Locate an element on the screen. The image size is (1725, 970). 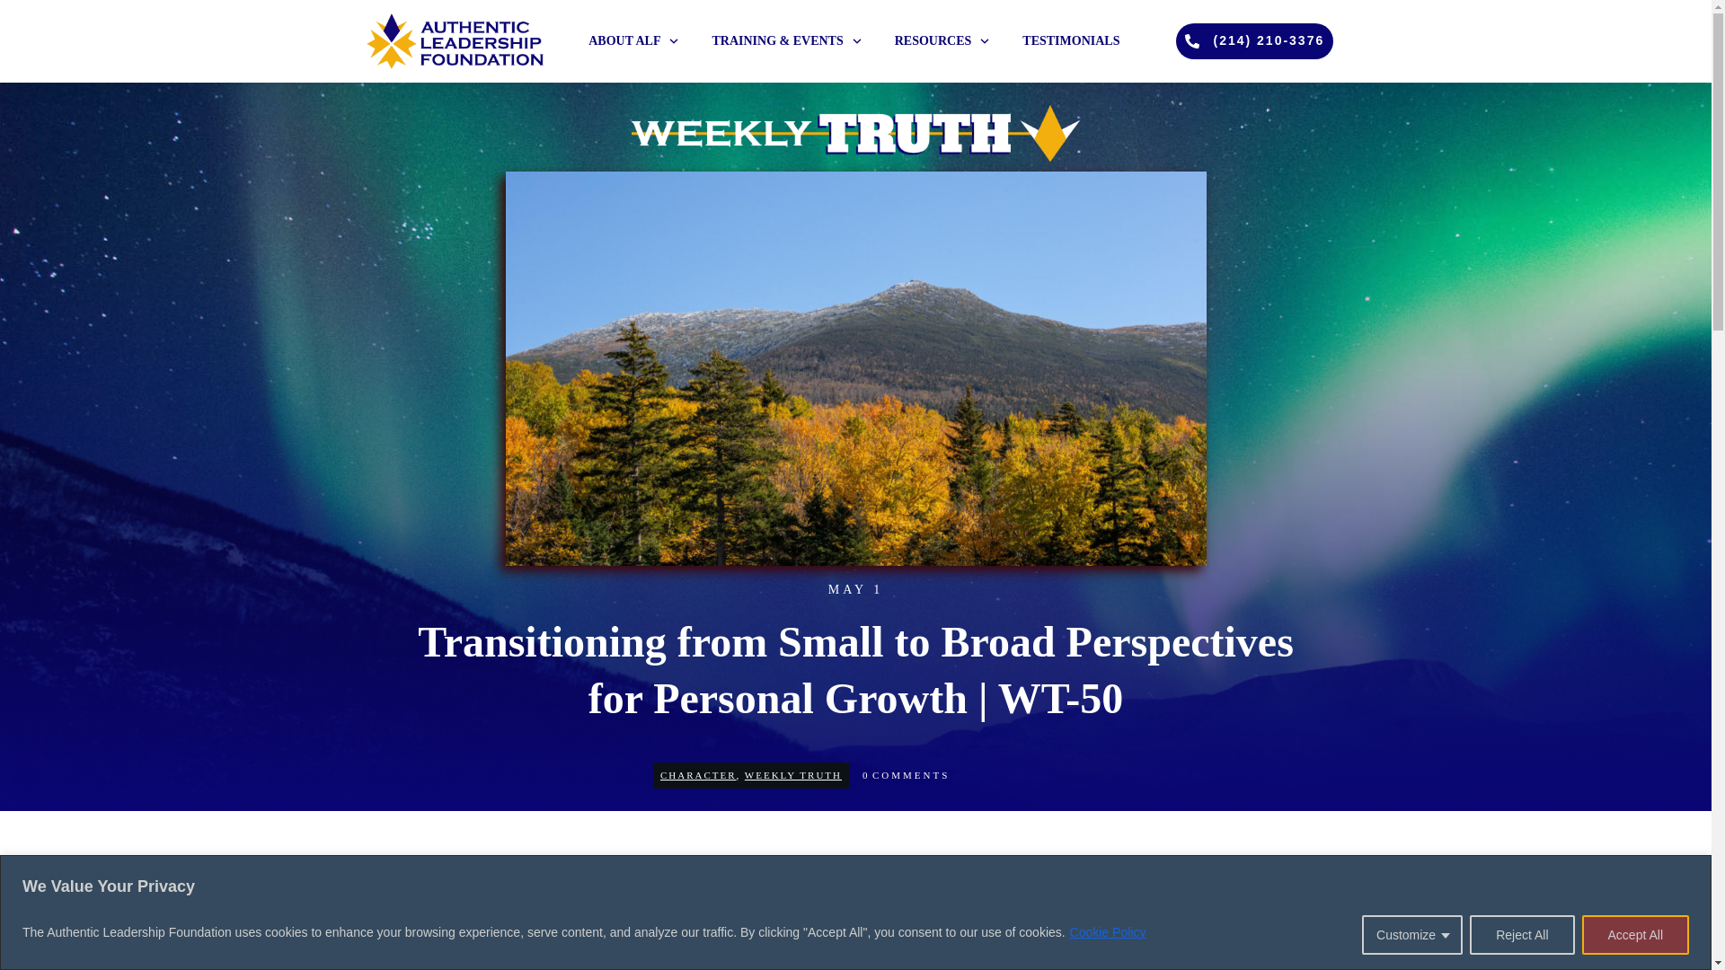
Accept All is located at coordinates (1635, 934).